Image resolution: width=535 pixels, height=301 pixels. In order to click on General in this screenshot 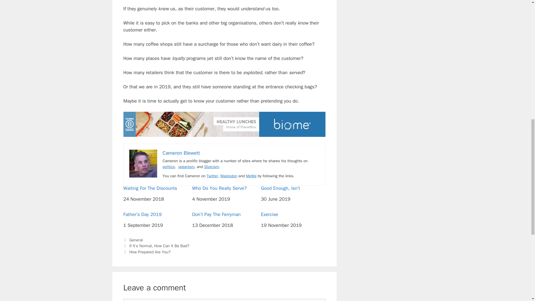, I will do `click(136, 240)`.